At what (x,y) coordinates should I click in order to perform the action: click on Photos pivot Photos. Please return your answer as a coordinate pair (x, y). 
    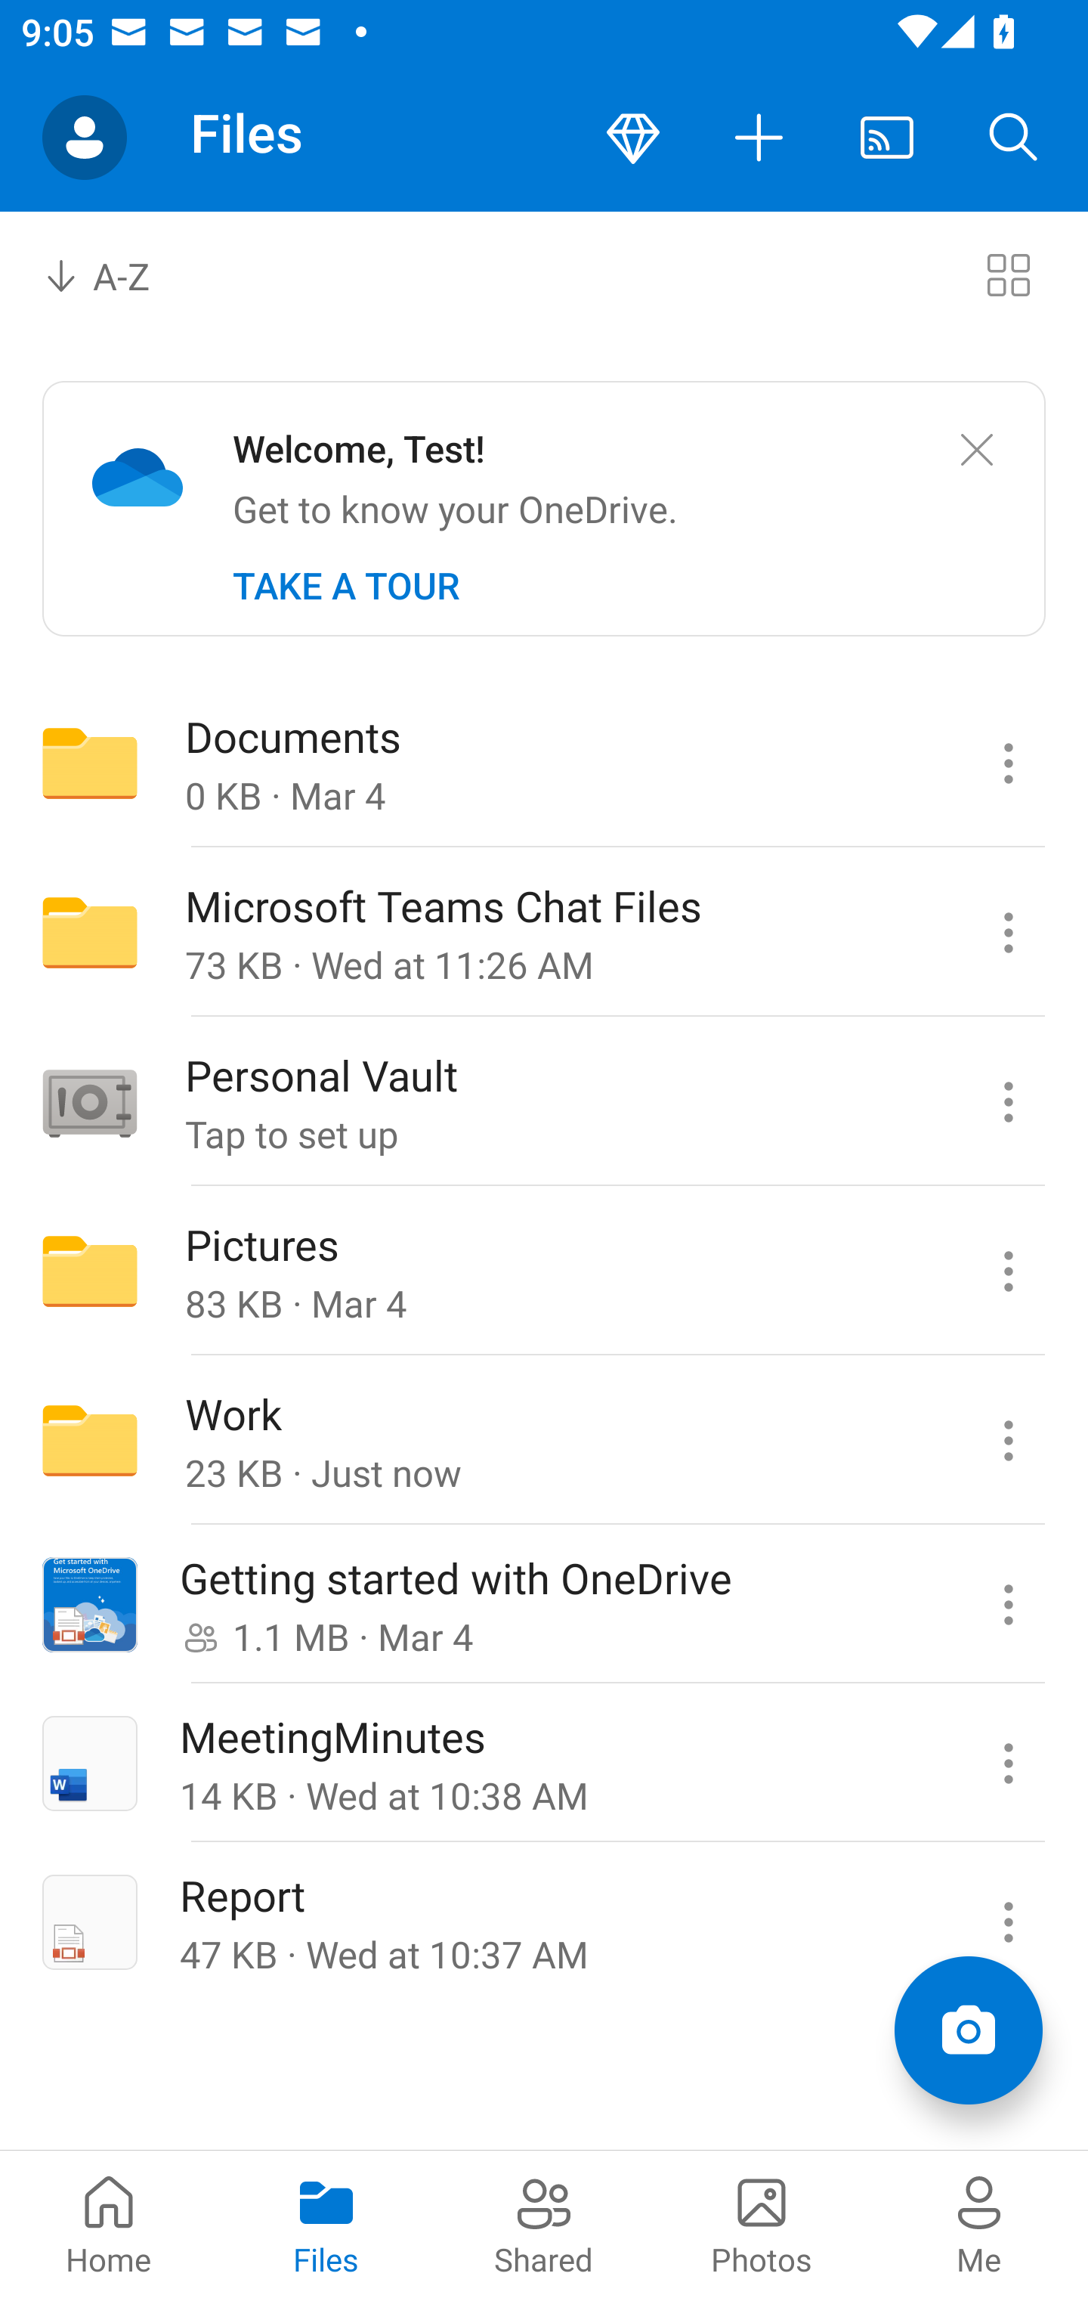
    Looking at the image, I should click on (762, 2224).